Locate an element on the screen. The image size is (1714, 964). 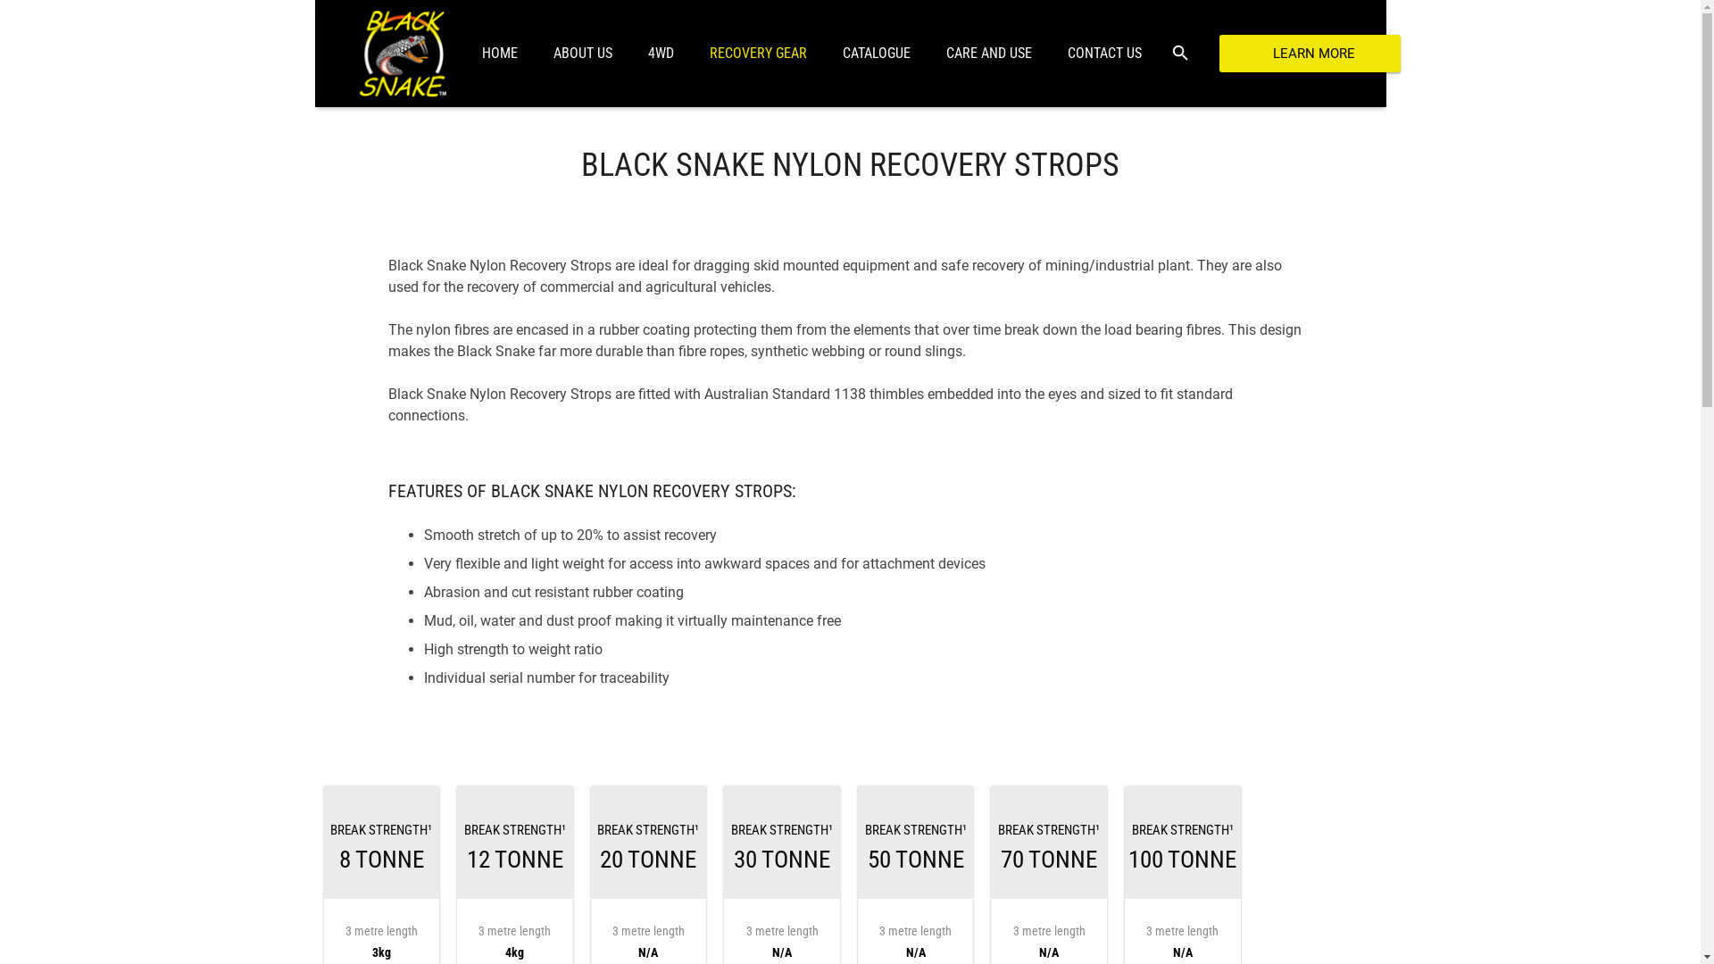
CATALOGUE is located at coordinates (877, 54).